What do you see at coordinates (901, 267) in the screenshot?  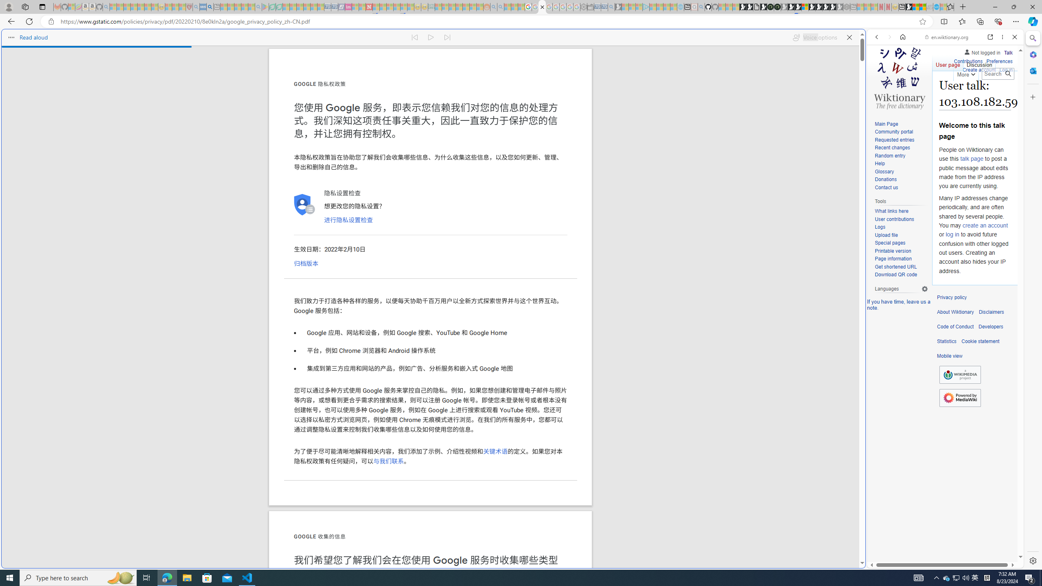 I see `Get shortened URL` at bounding box center [901, 267].